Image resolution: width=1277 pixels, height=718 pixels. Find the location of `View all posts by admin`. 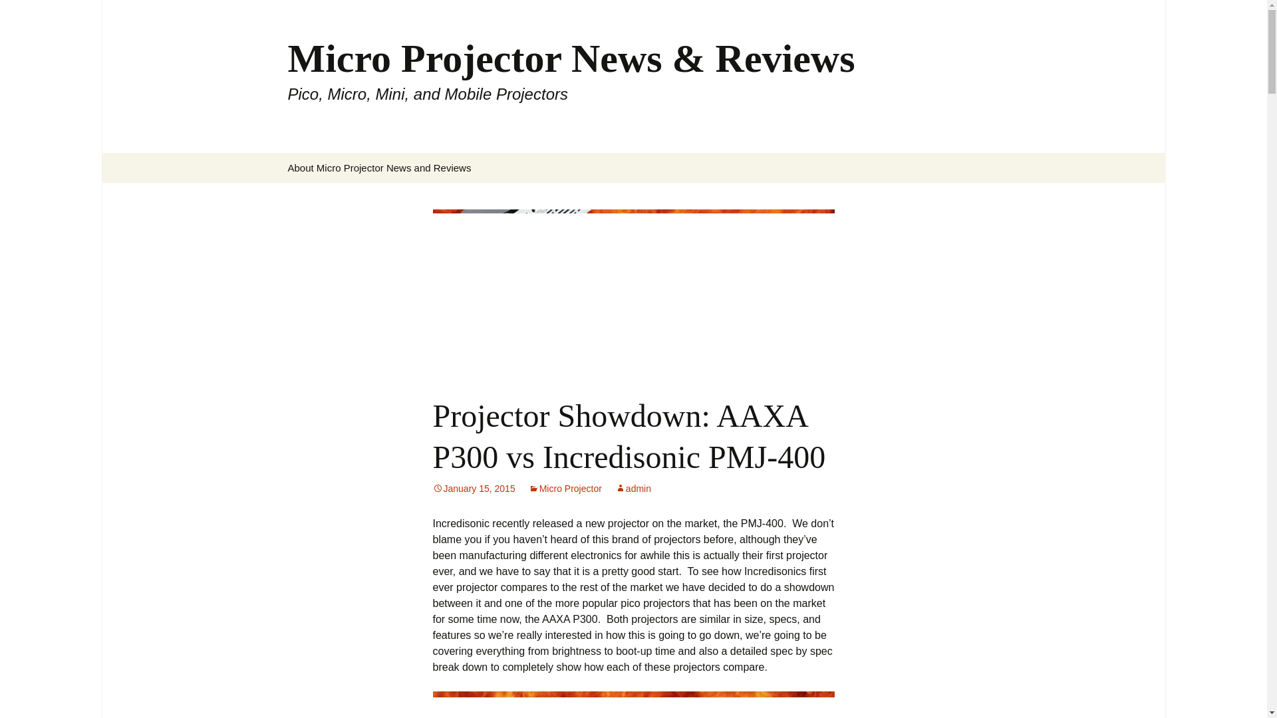

View all posts by admin is located at coordinates (633, 488).